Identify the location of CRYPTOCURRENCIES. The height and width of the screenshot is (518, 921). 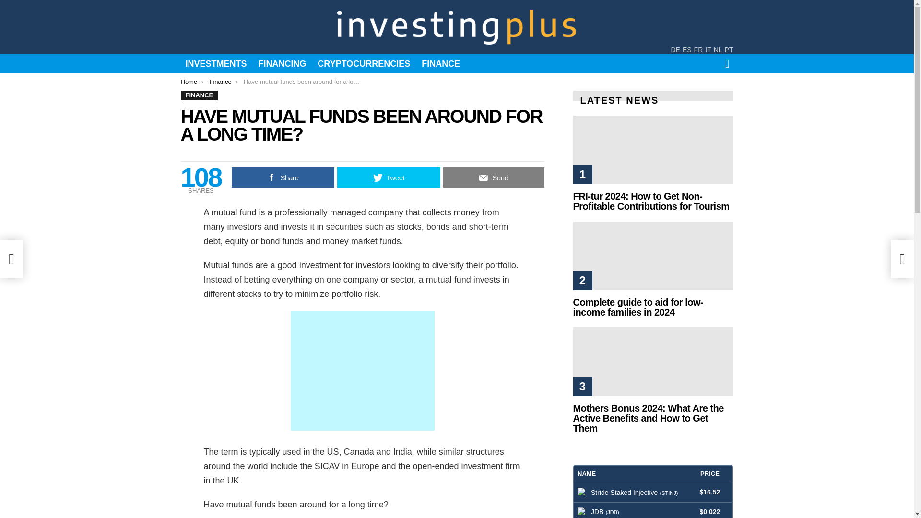
(364, 63).